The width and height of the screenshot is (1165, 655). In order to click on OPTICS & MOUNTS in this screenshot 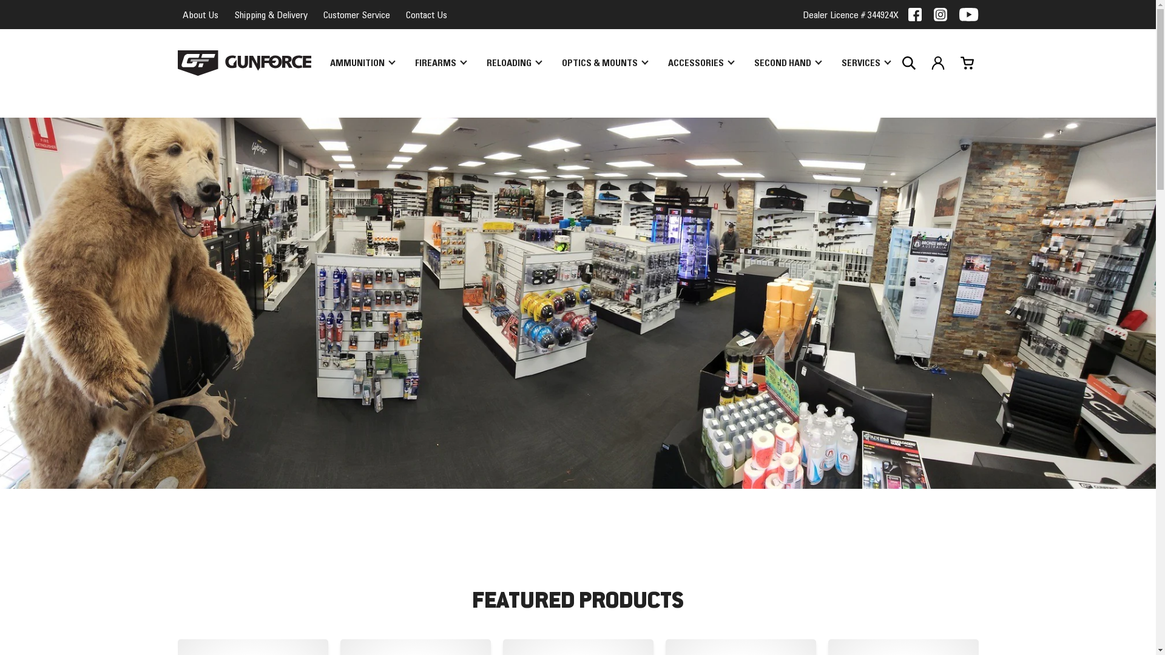, I will do `click(604, 63)`.